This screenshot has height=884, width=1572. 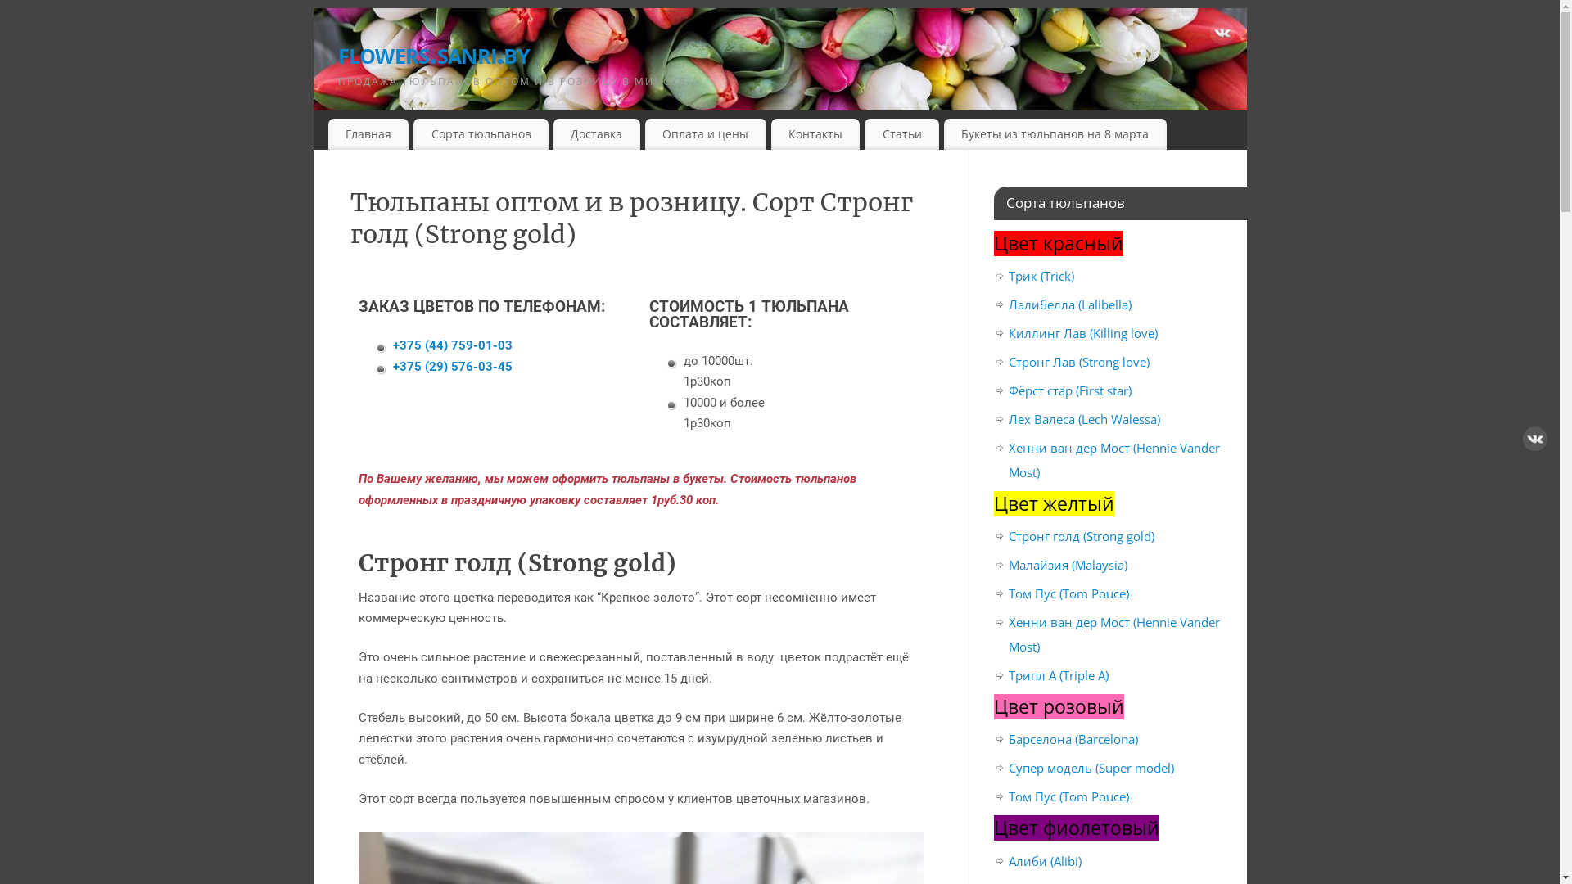 I want to click on flowers.sanri.by, so click(x=792, y=53).